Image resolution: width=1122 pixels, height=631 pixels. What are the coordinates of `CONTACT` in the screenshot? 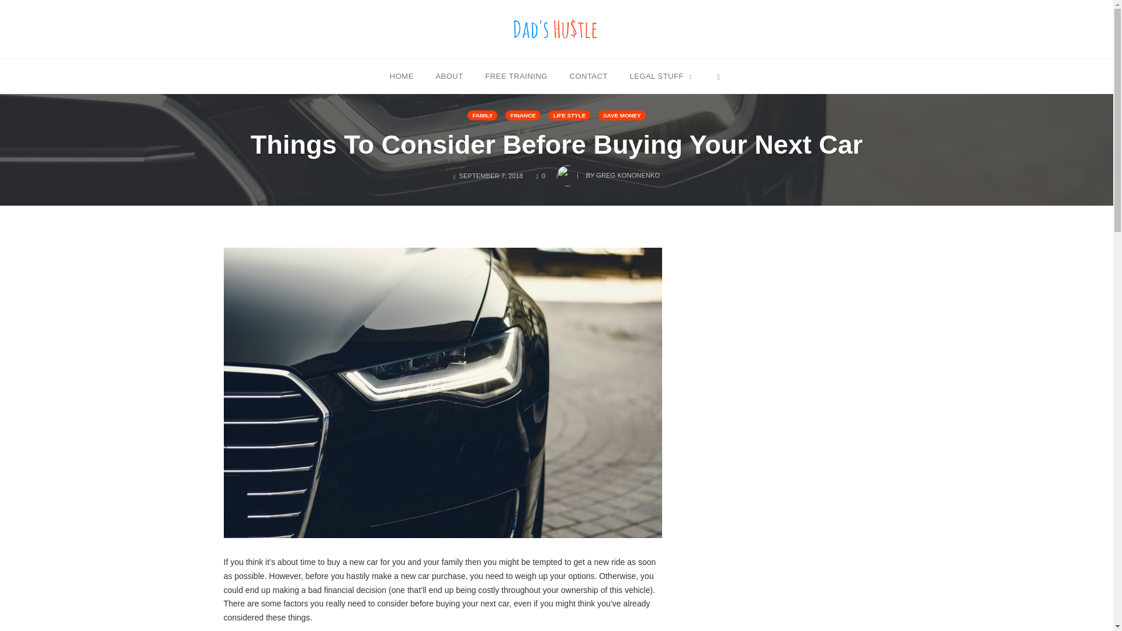 It's located at (588, 75).